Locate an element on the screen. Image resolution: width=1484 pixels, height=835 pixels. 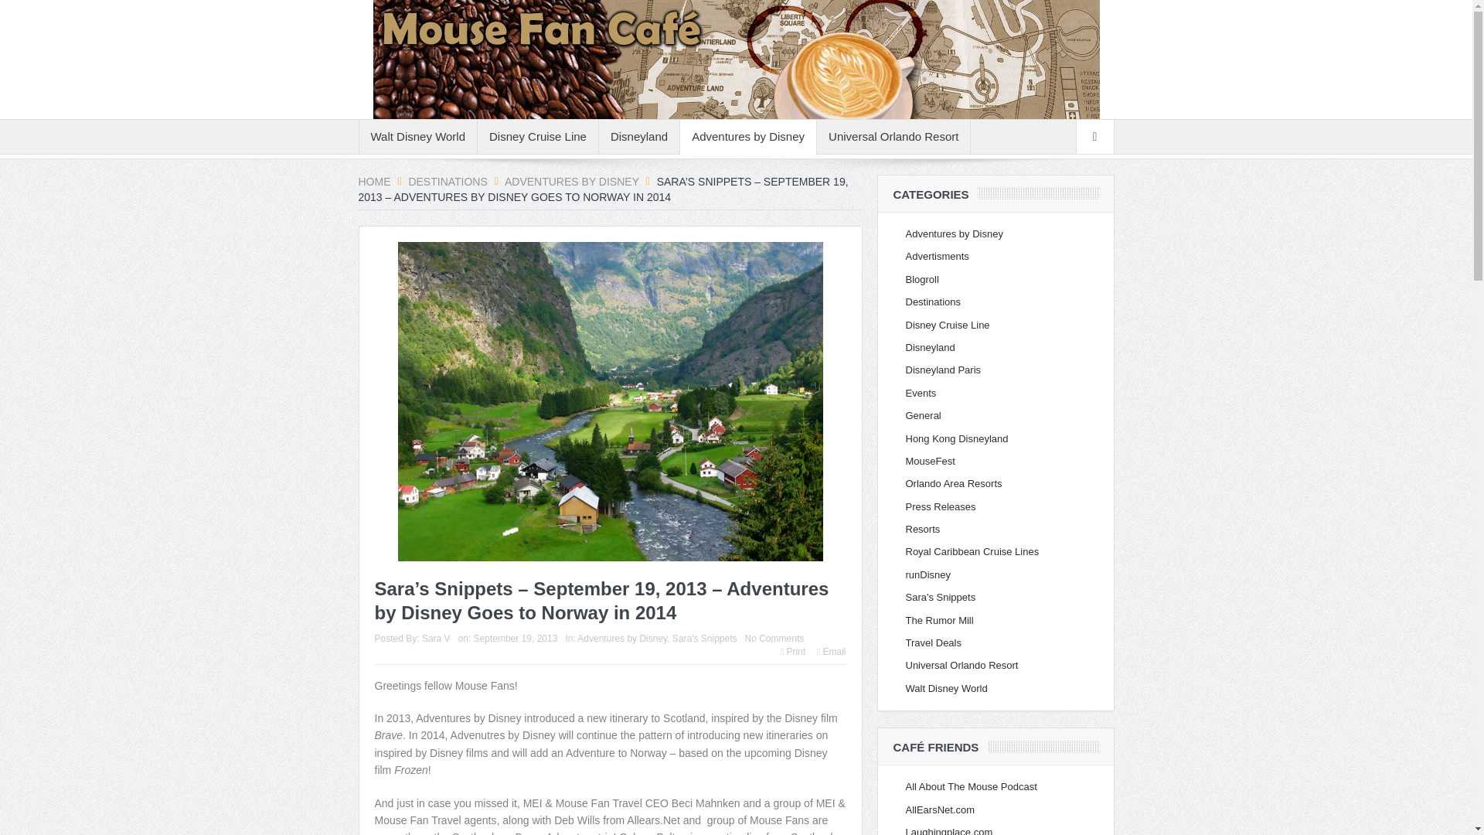
Sara's Snippets is located at coordinates (705, 638).